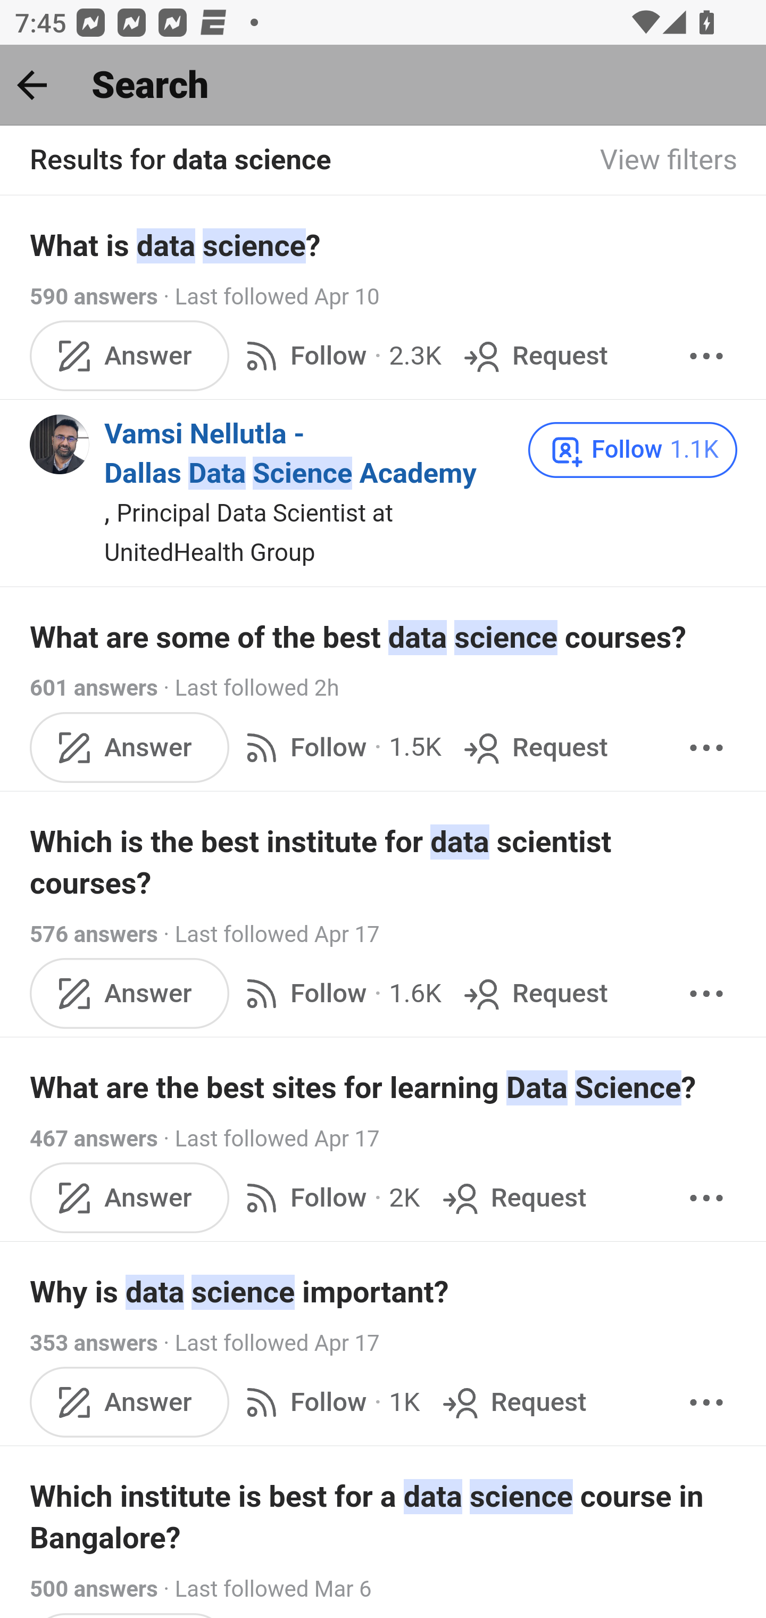  I want to click on More, so click(706, 354).